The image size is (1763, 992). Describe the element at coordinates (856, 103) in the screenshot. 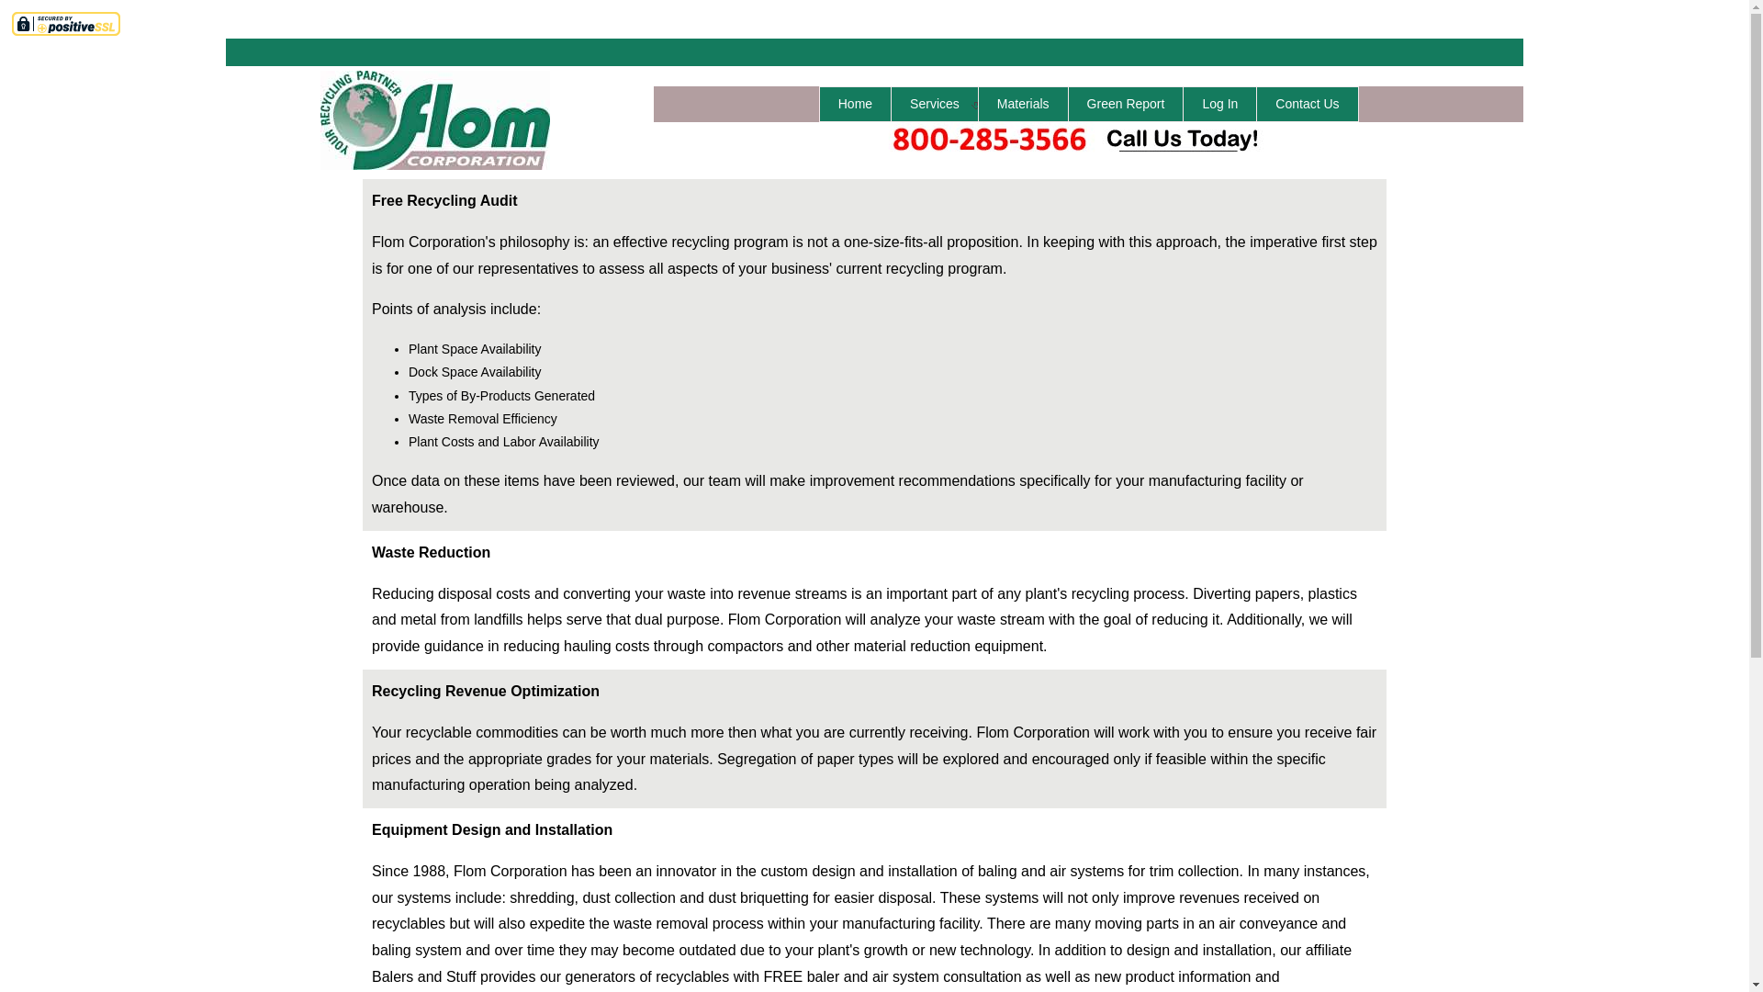

I see `Home` at that location.